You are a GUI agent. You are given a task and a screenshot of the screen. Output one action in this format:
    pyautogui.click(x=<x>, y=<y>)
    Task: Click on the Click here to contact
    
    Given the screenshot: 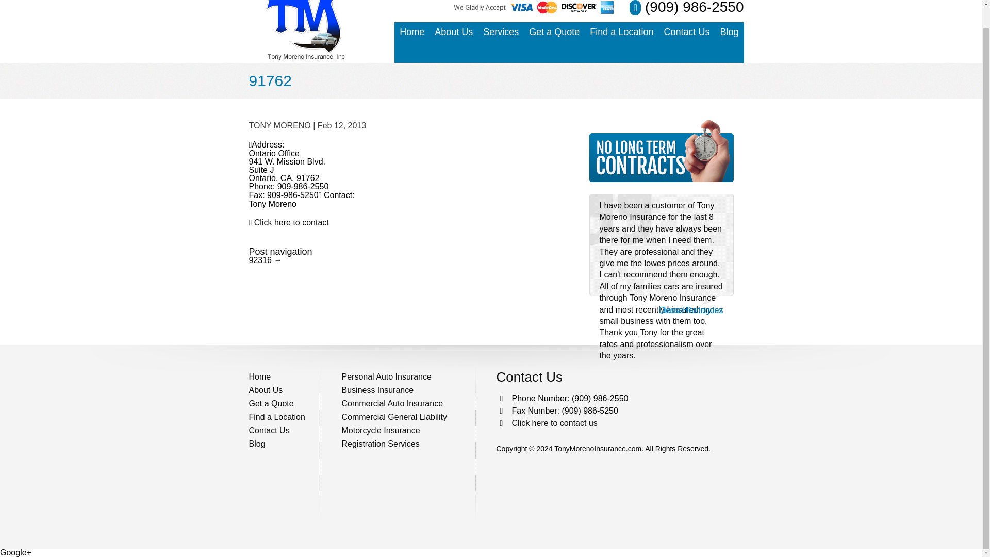 What is the action you would take?
    pyautogui.click(x=291, y=222)
    